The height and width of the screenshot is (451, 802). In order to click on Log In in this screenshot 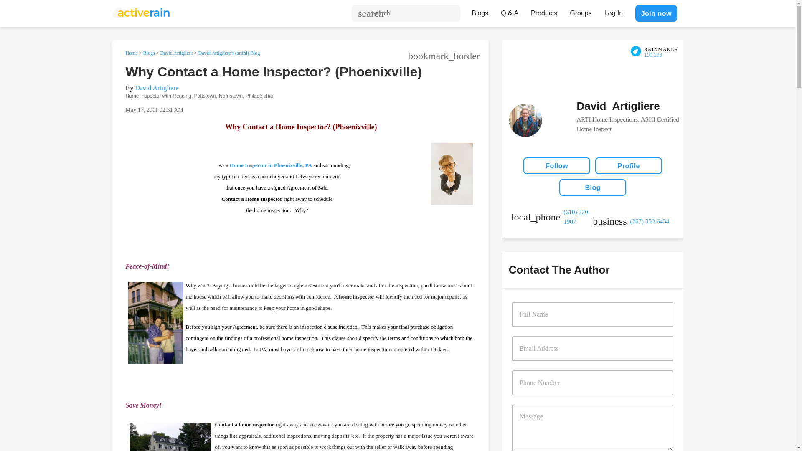, I will do `click(613, 11)`.